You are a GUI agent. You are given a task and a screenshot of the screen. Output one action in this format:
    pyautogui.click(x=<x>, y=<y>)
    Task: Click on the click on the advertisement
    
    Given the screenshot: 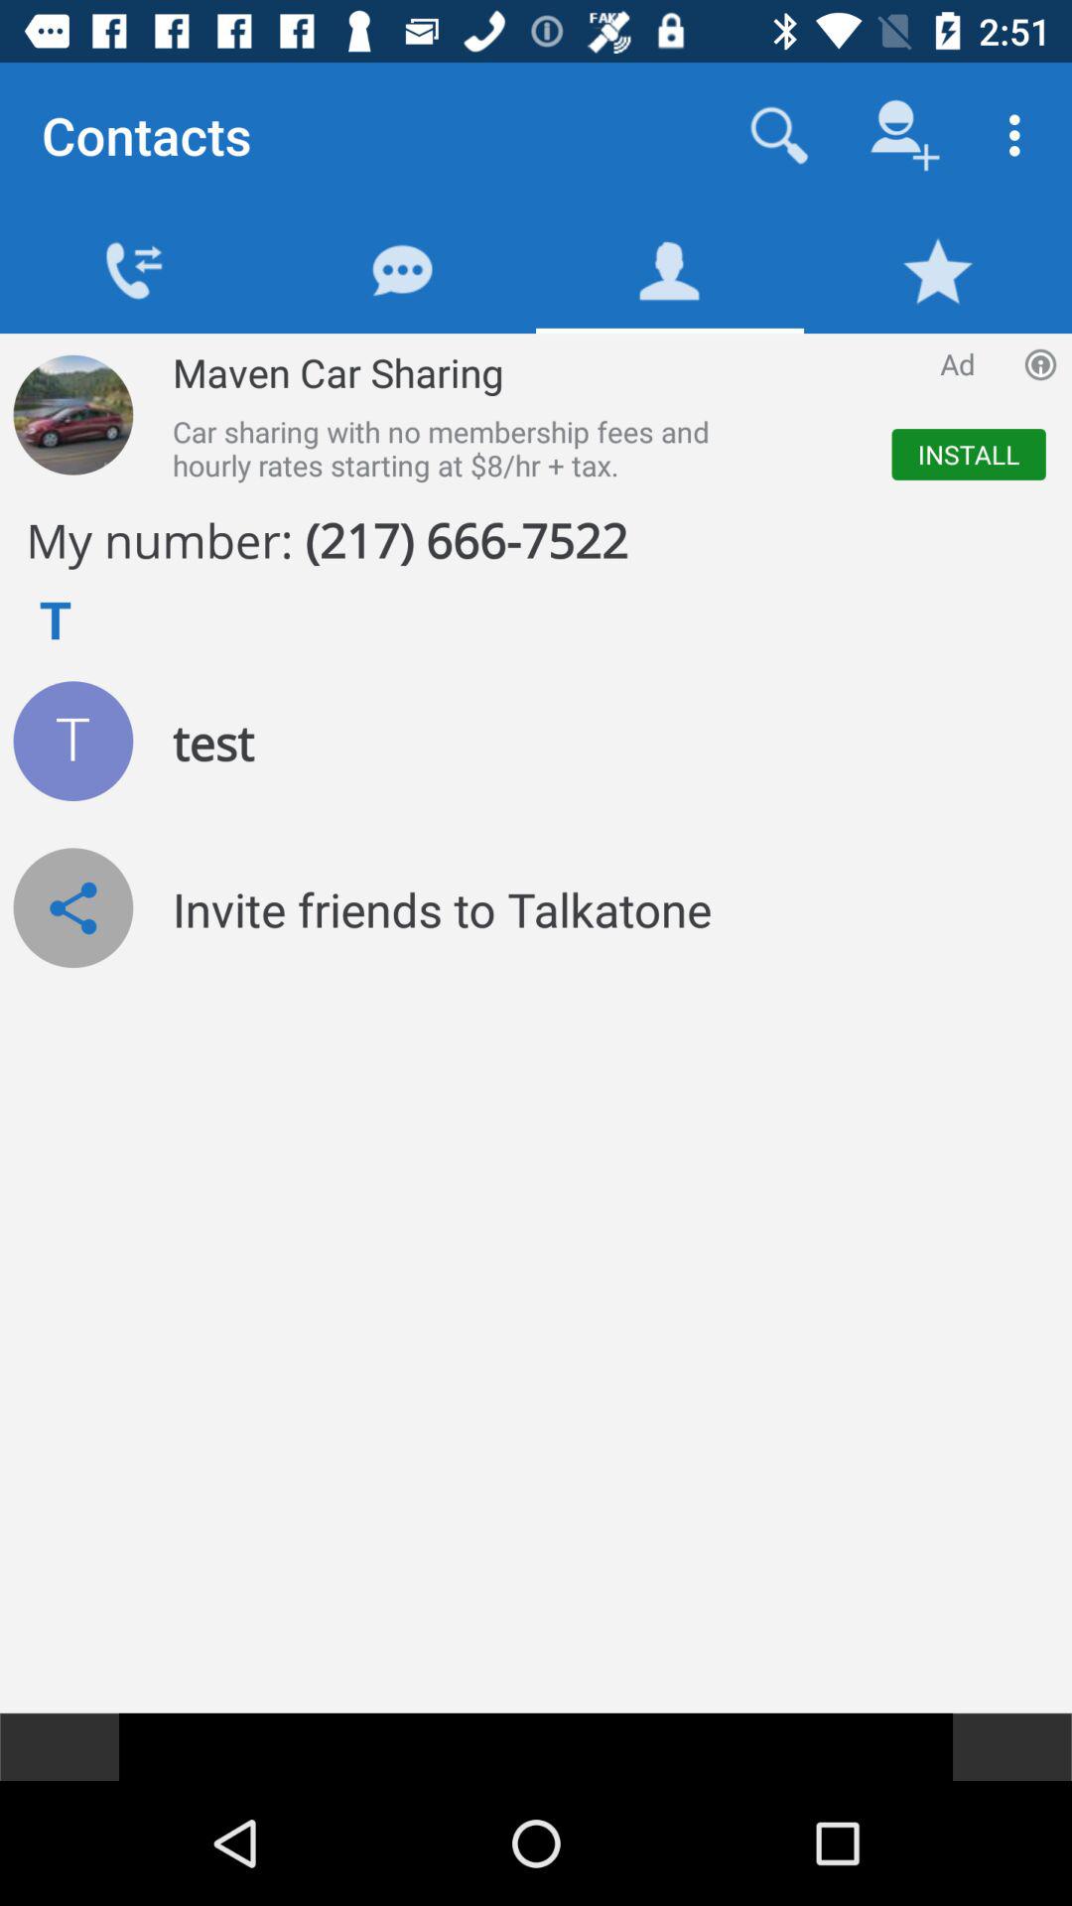 What is the action you would take?
    pyautogui.click(x=602, y=415)
    